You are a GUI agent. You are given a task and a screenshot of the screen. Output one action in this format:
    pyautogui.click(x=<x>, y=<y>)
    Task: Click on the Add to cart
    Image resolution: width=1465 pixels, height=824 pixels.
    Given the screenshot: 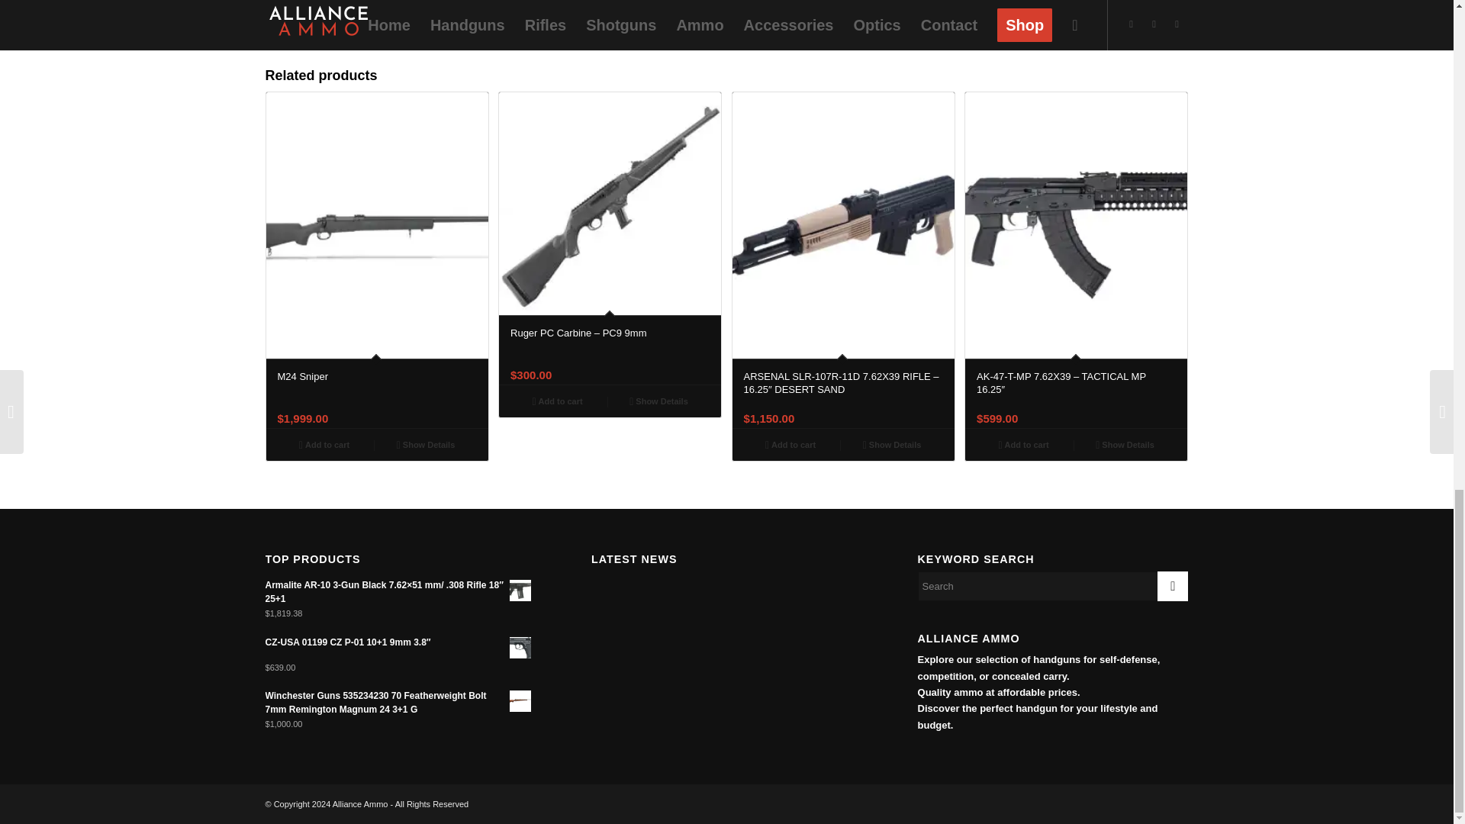 What is the action you would take?
    pyautogui.click(x=1022, y=445)
    